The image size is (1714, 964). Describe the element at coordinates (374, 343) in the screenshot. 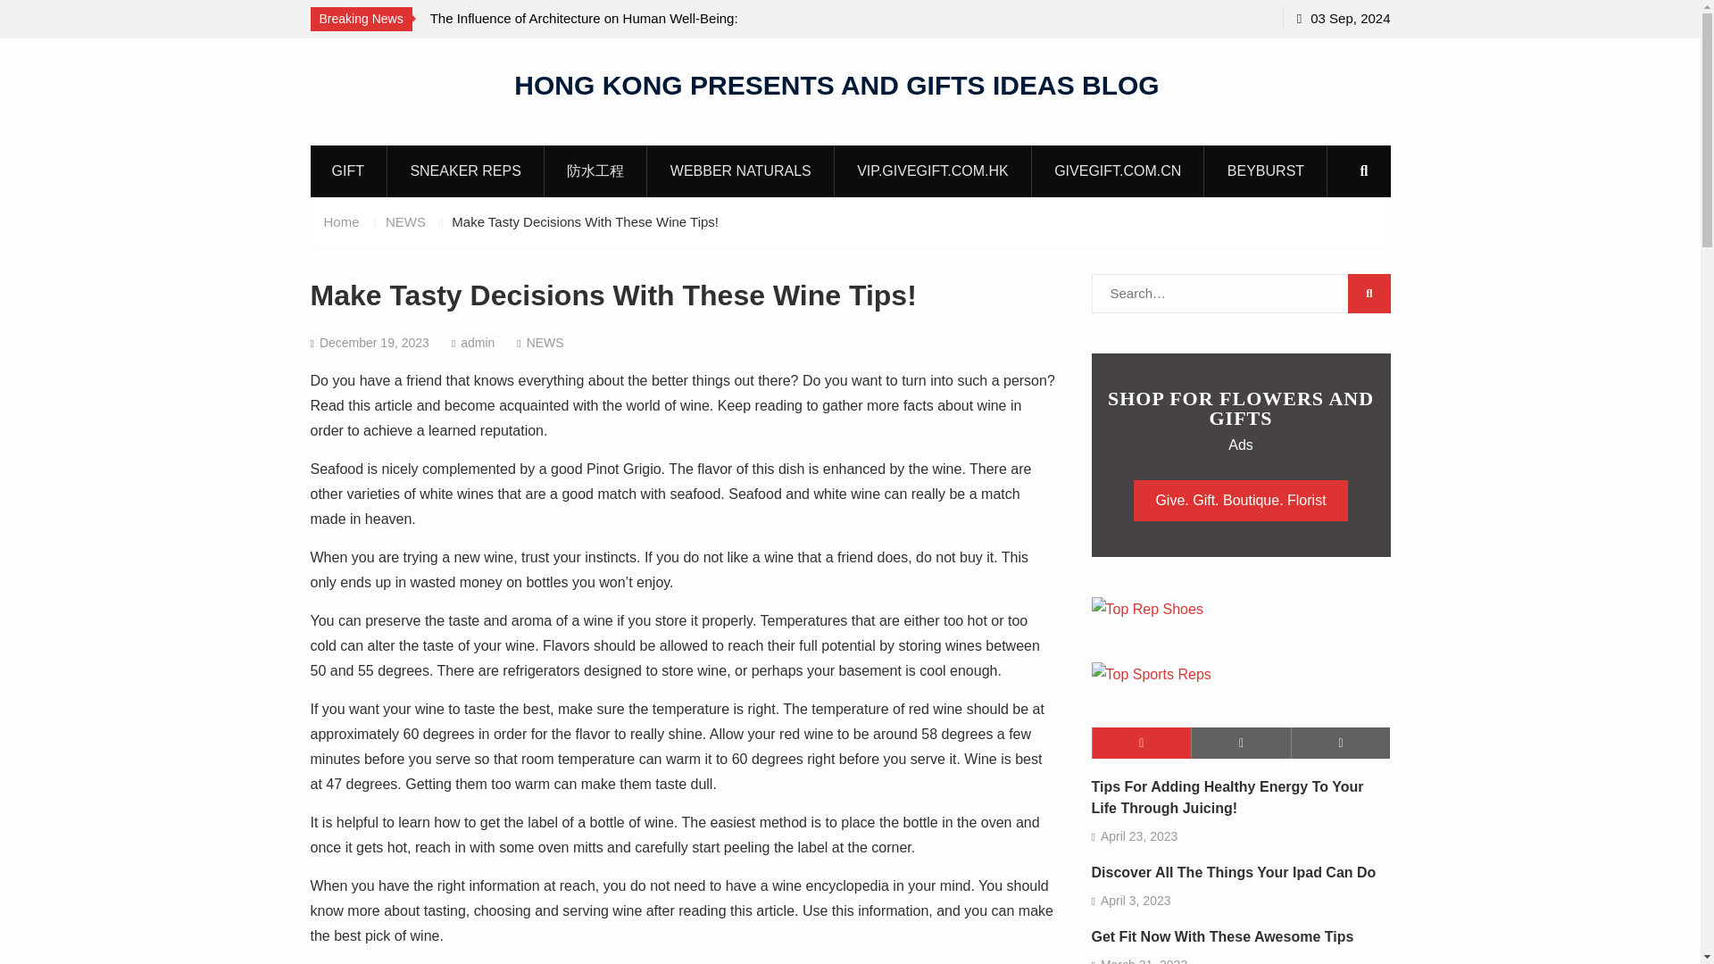

I see `December 19, 2023` at that location.